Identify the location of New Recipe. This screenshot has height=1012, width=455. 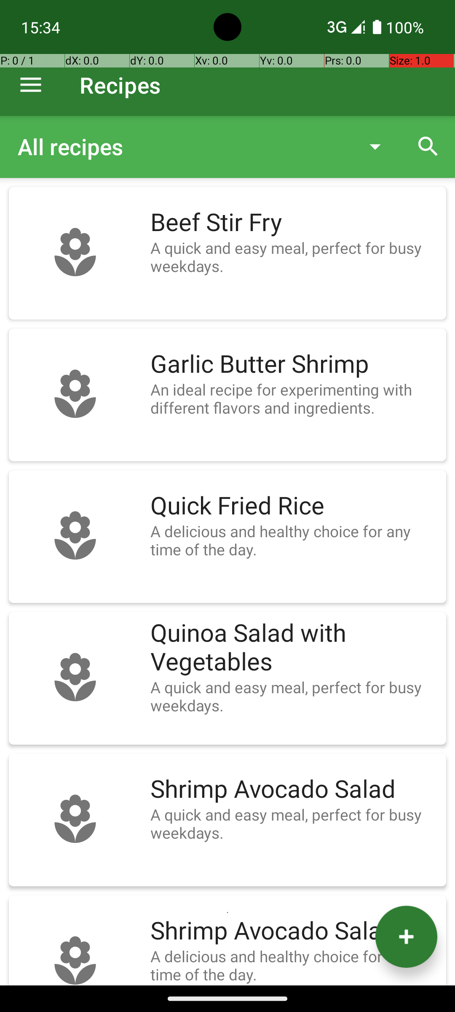
(406, 937).